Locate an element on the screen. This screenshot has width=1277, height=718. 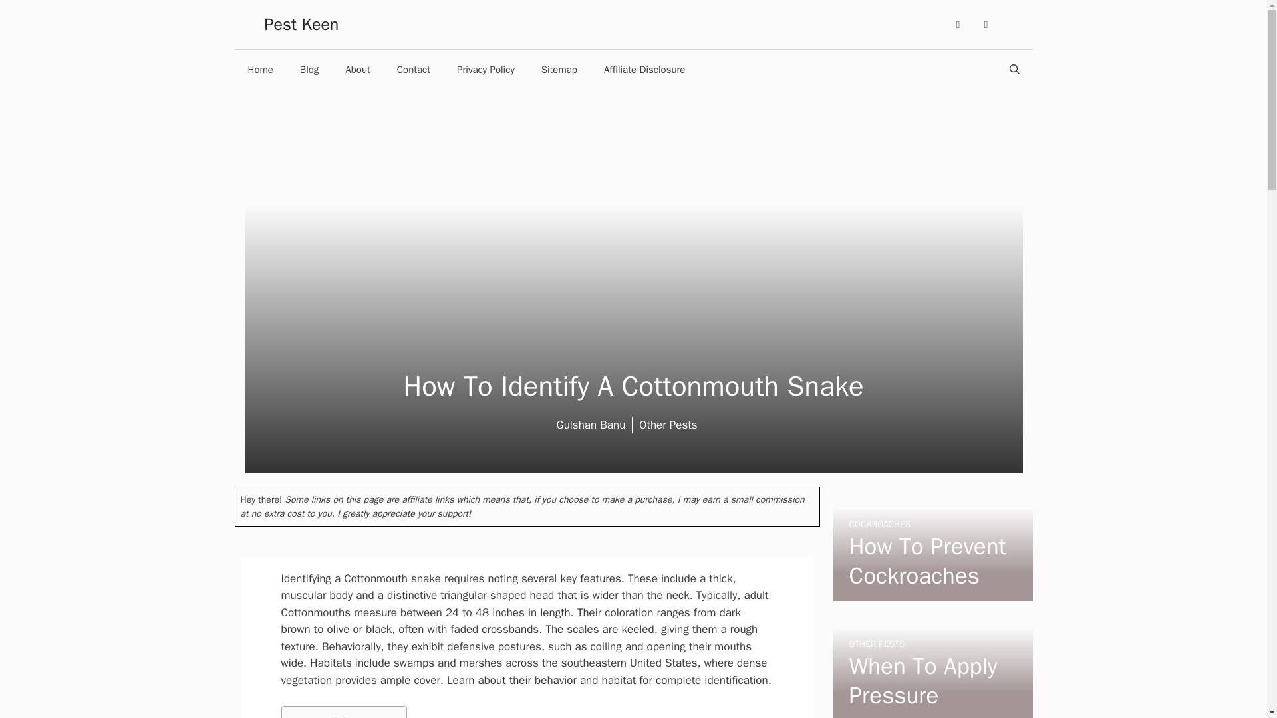
Privacy Policy is located at coordinates (486, 69).